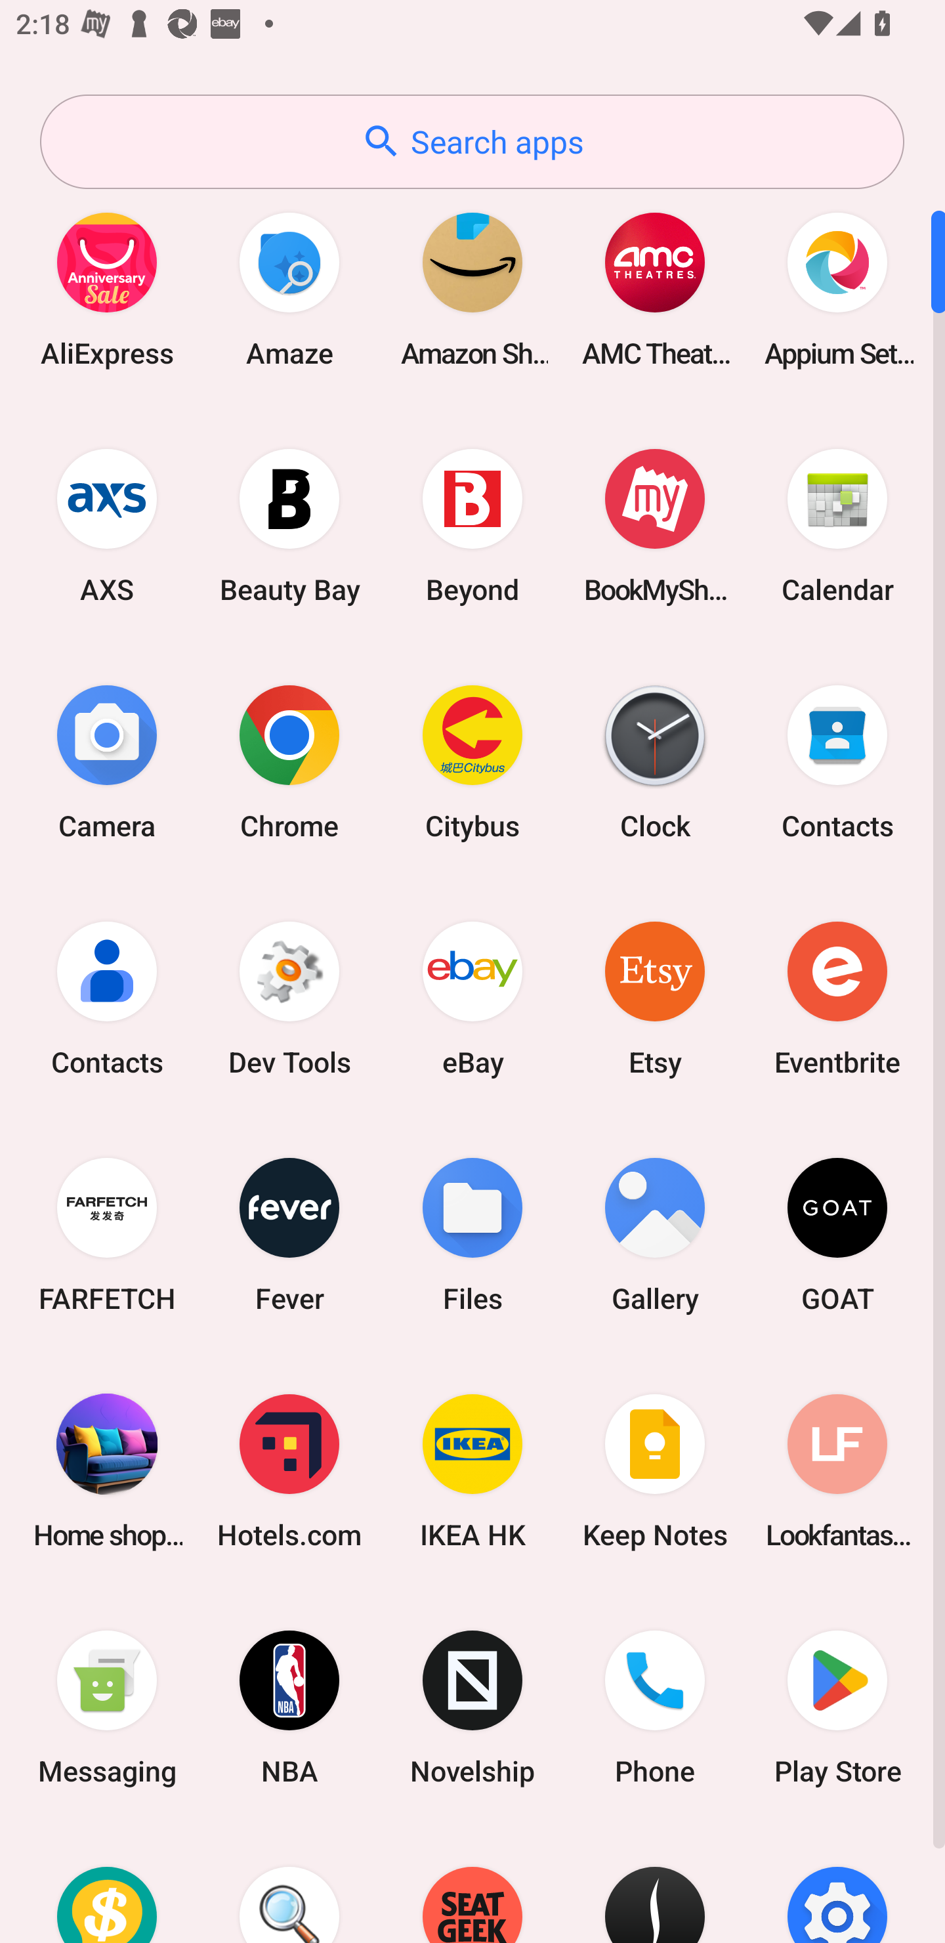  What do you see at coordinates (472, 1234) in the screenshot?
I see `Files` at bounding box center [472, 1234].